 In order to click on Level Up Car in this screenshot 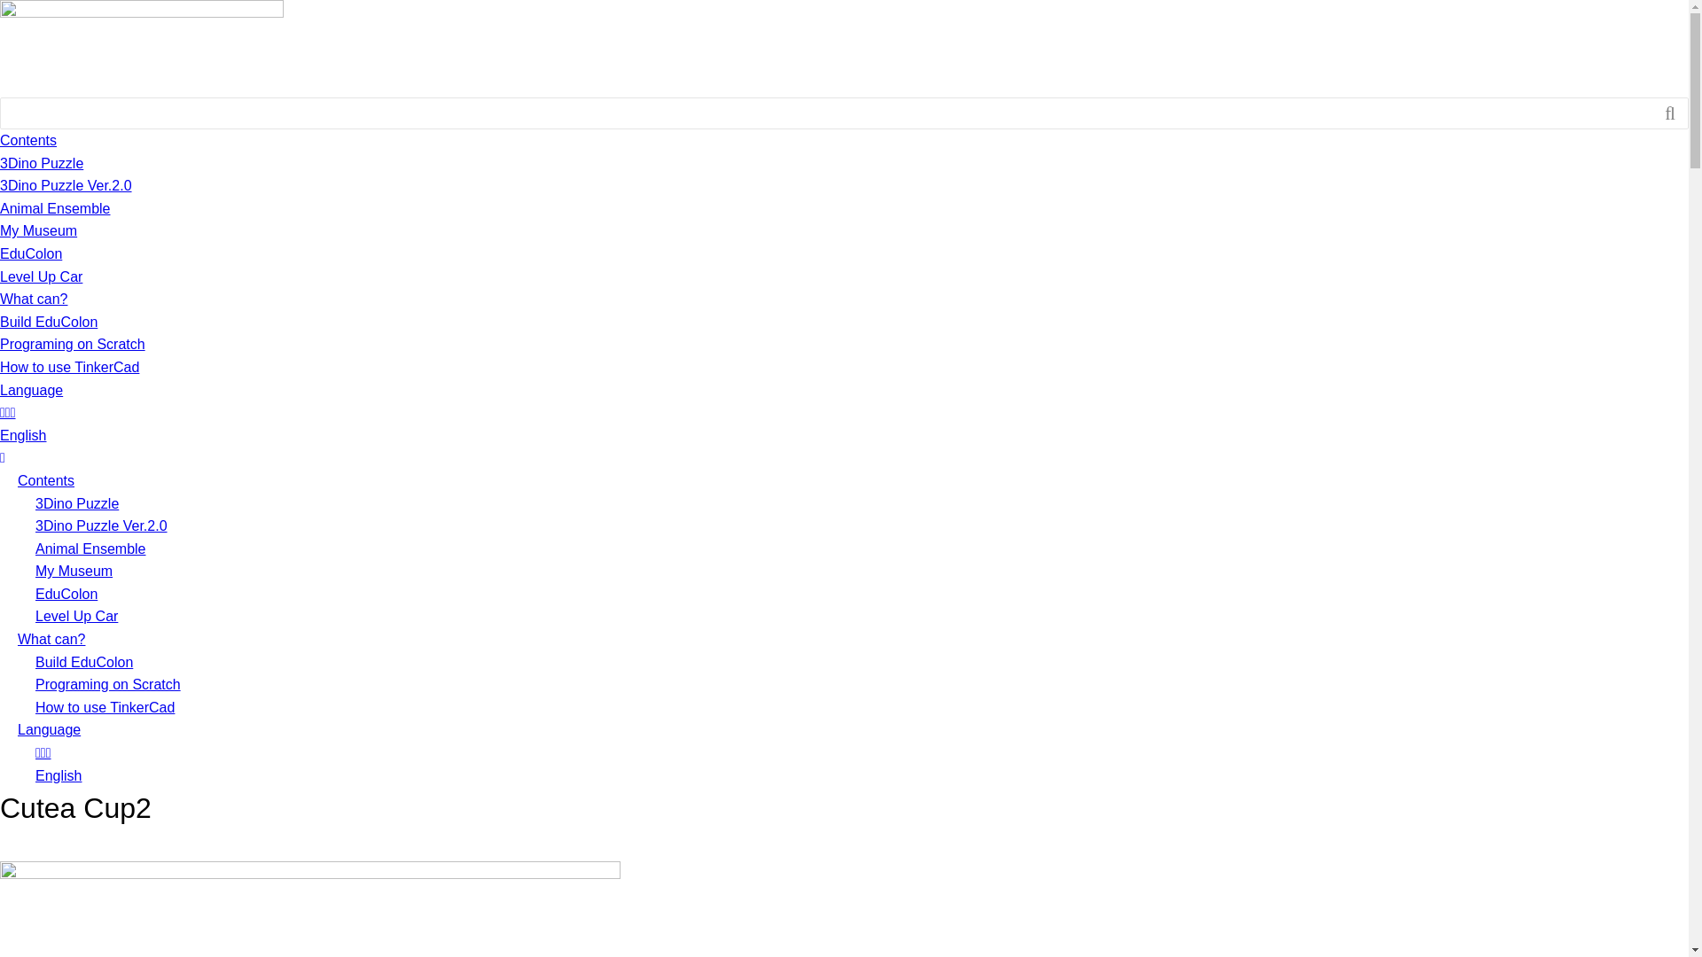, I will do `click(76, 617)`.